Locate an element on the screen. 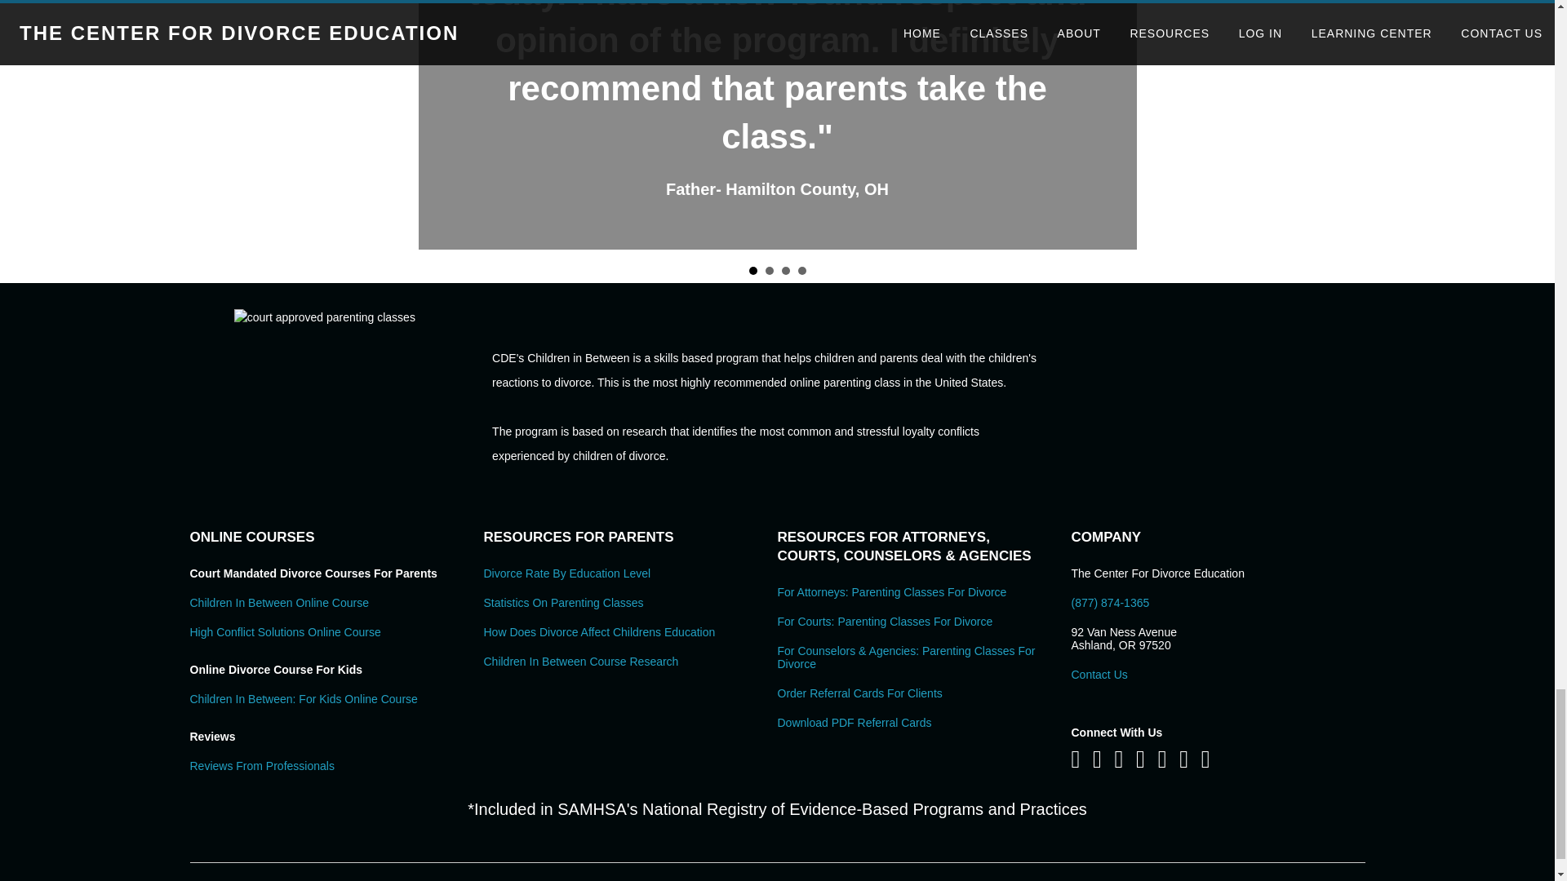  Divorce Rate By Education Level is located at coordinates (566, 573).